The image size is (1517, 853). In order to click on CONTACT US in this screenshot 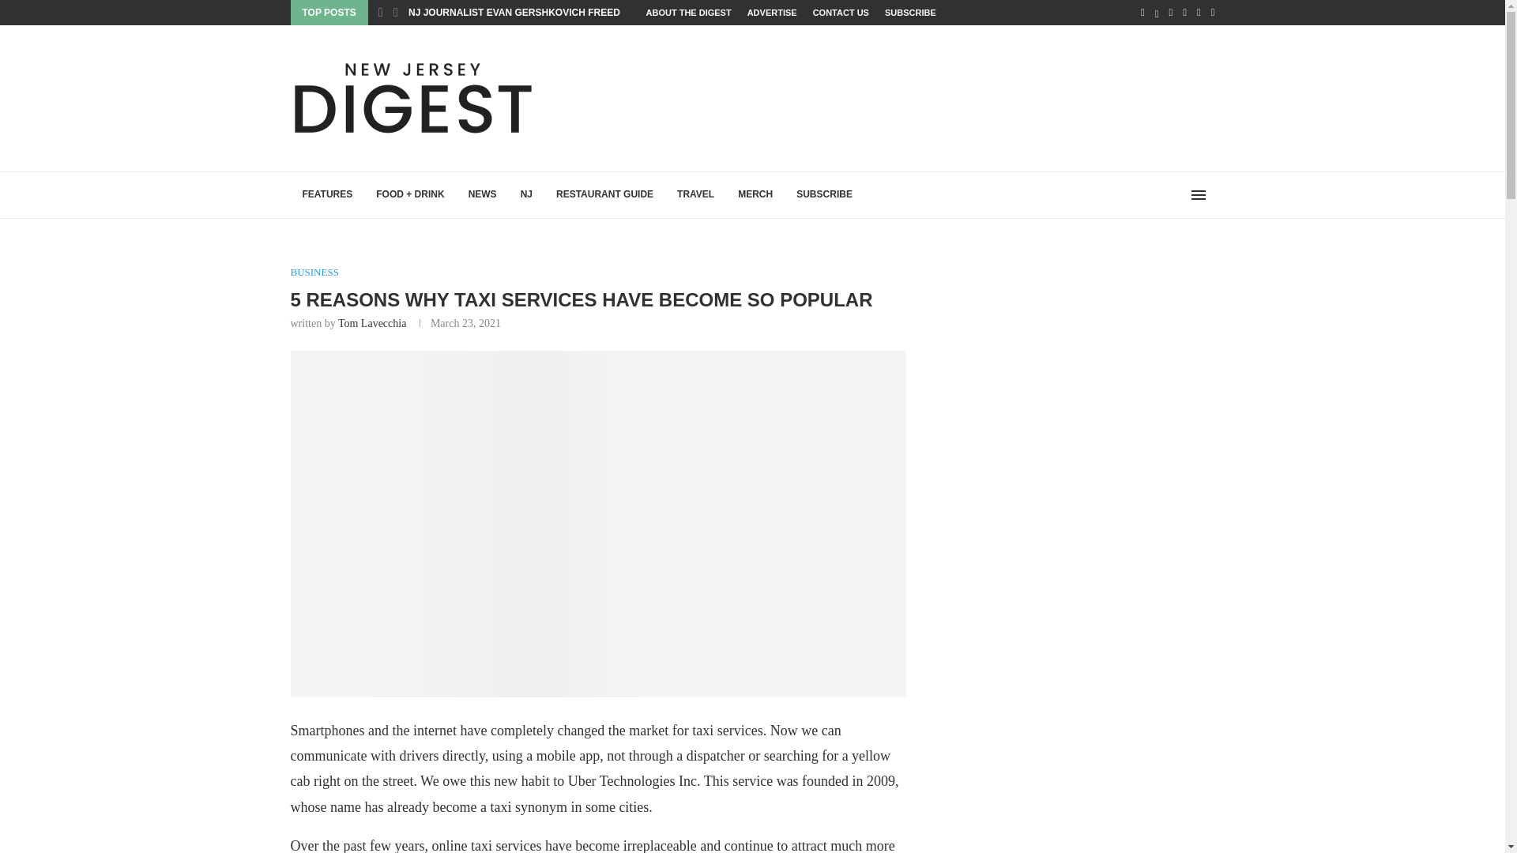, I will do `click(841, 13)`.